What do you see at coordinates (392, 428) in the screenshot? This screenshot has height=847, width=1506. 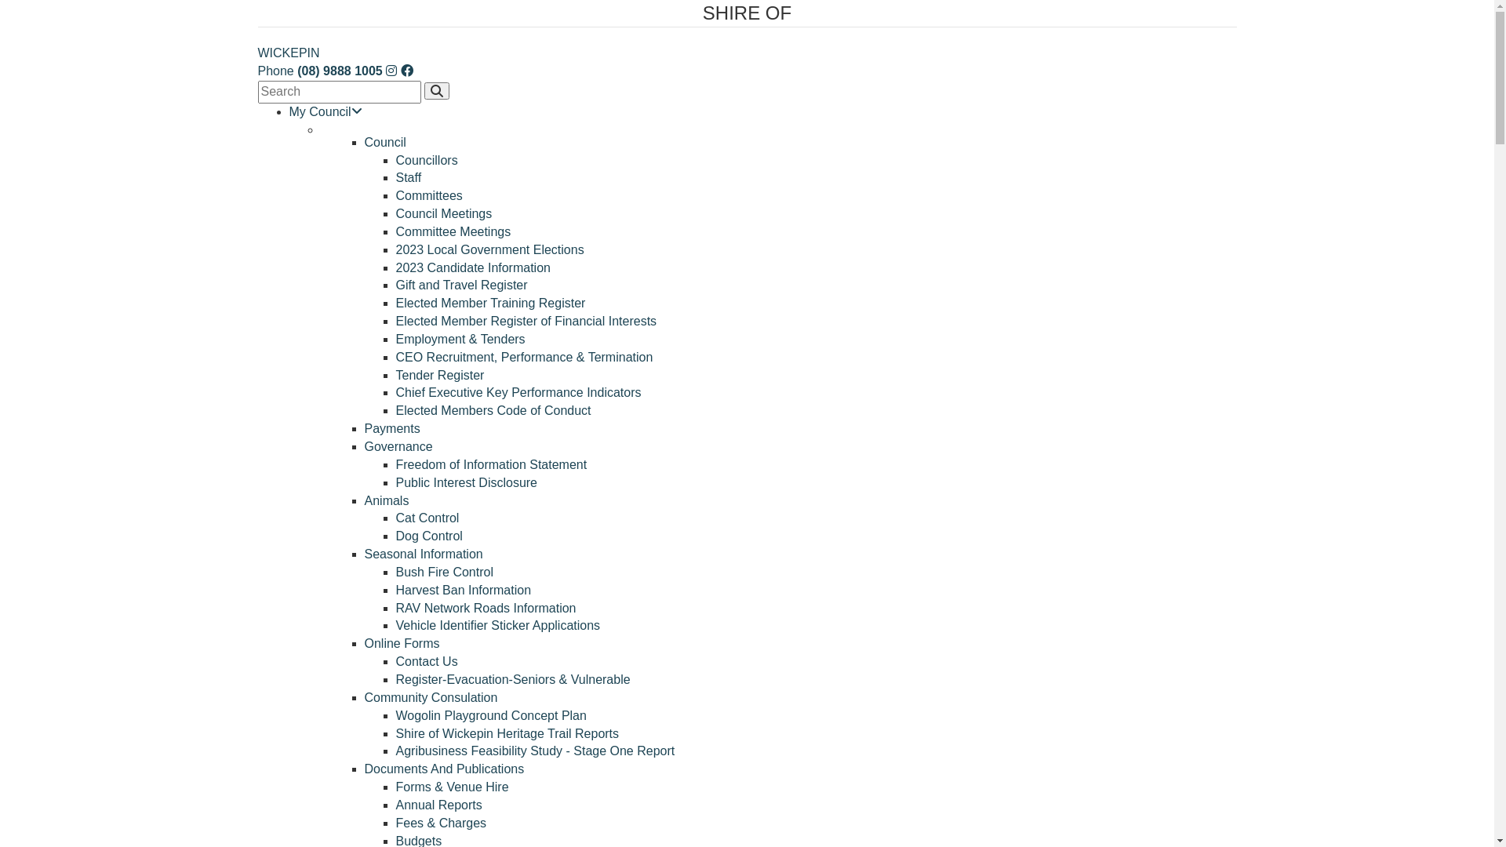 I see `Payments` at bounding box center [392, 428].